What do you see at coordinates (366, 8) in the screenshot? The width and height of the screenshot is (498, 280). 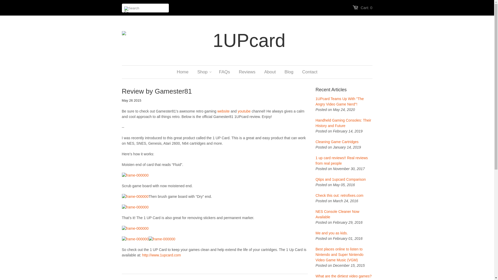 I see `Cart: 0` at bounding box center [366, 8].